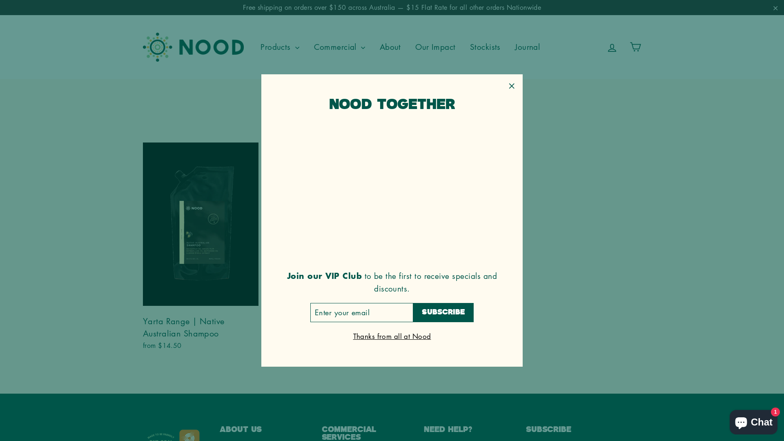 This screenshot has width=784, height=441. What do you see at coordinates (201, 245) in the screenshot?
I see `Yarta Range | Native Australian Shampoo
from $14.50` at bounding box center [201, 245].